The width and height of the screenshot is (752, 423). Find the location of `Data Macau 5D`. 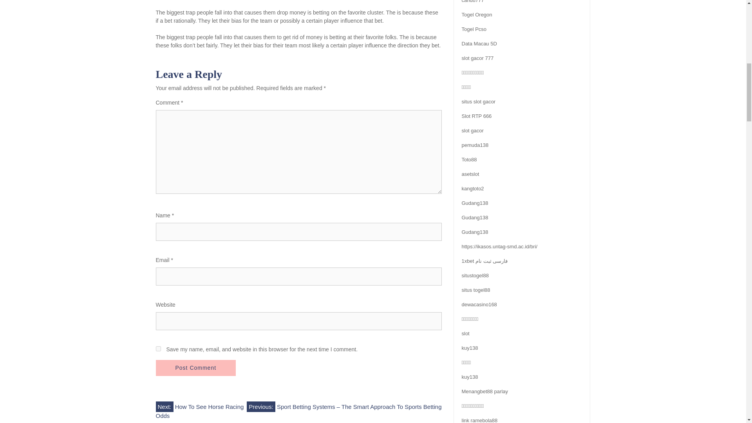

Data Macau 5D is located at coordinates (479, 43).